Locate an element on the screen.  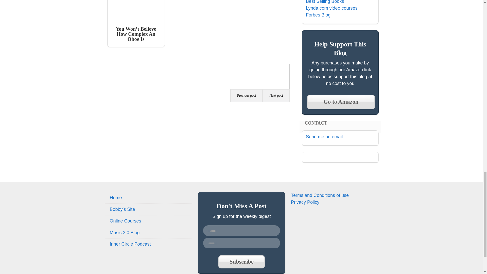
Next post is located at coordinates (276, 95).